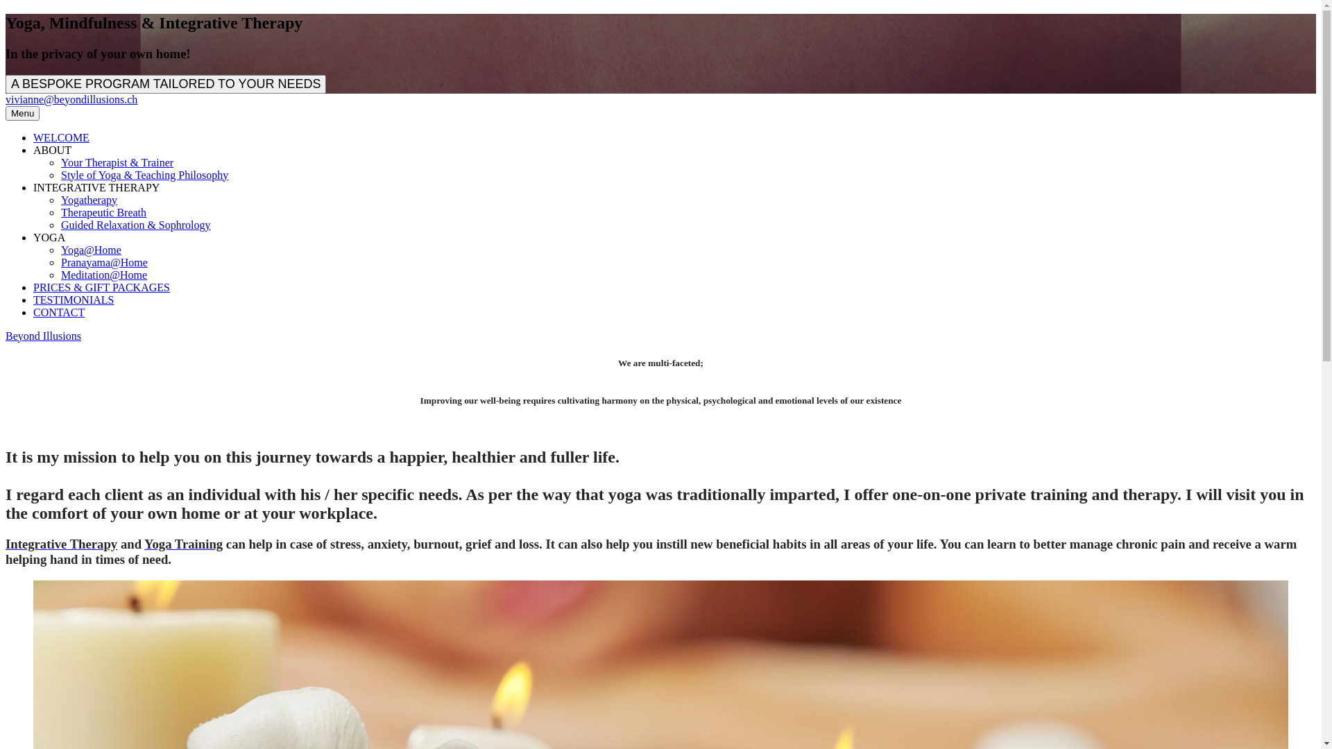  I want to click on vivianne@beyondillusions.ch, so click(71, 100).